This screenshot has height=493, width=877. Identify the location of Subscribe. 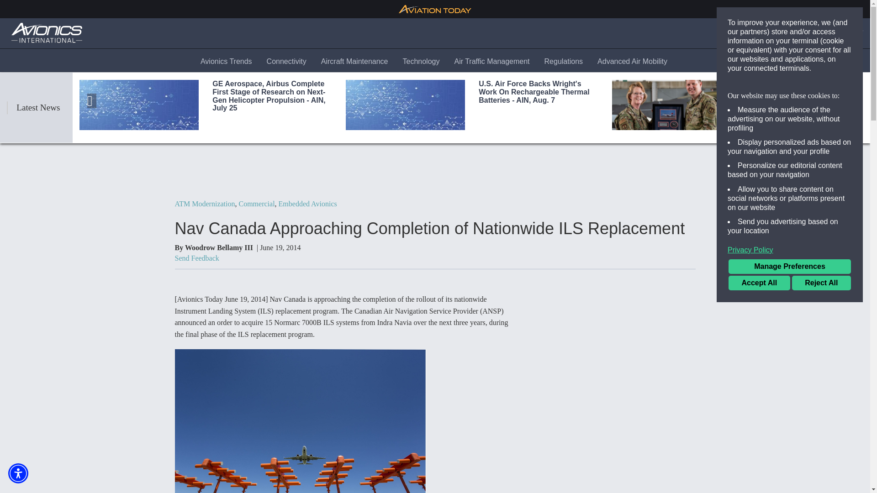
(809, 33).